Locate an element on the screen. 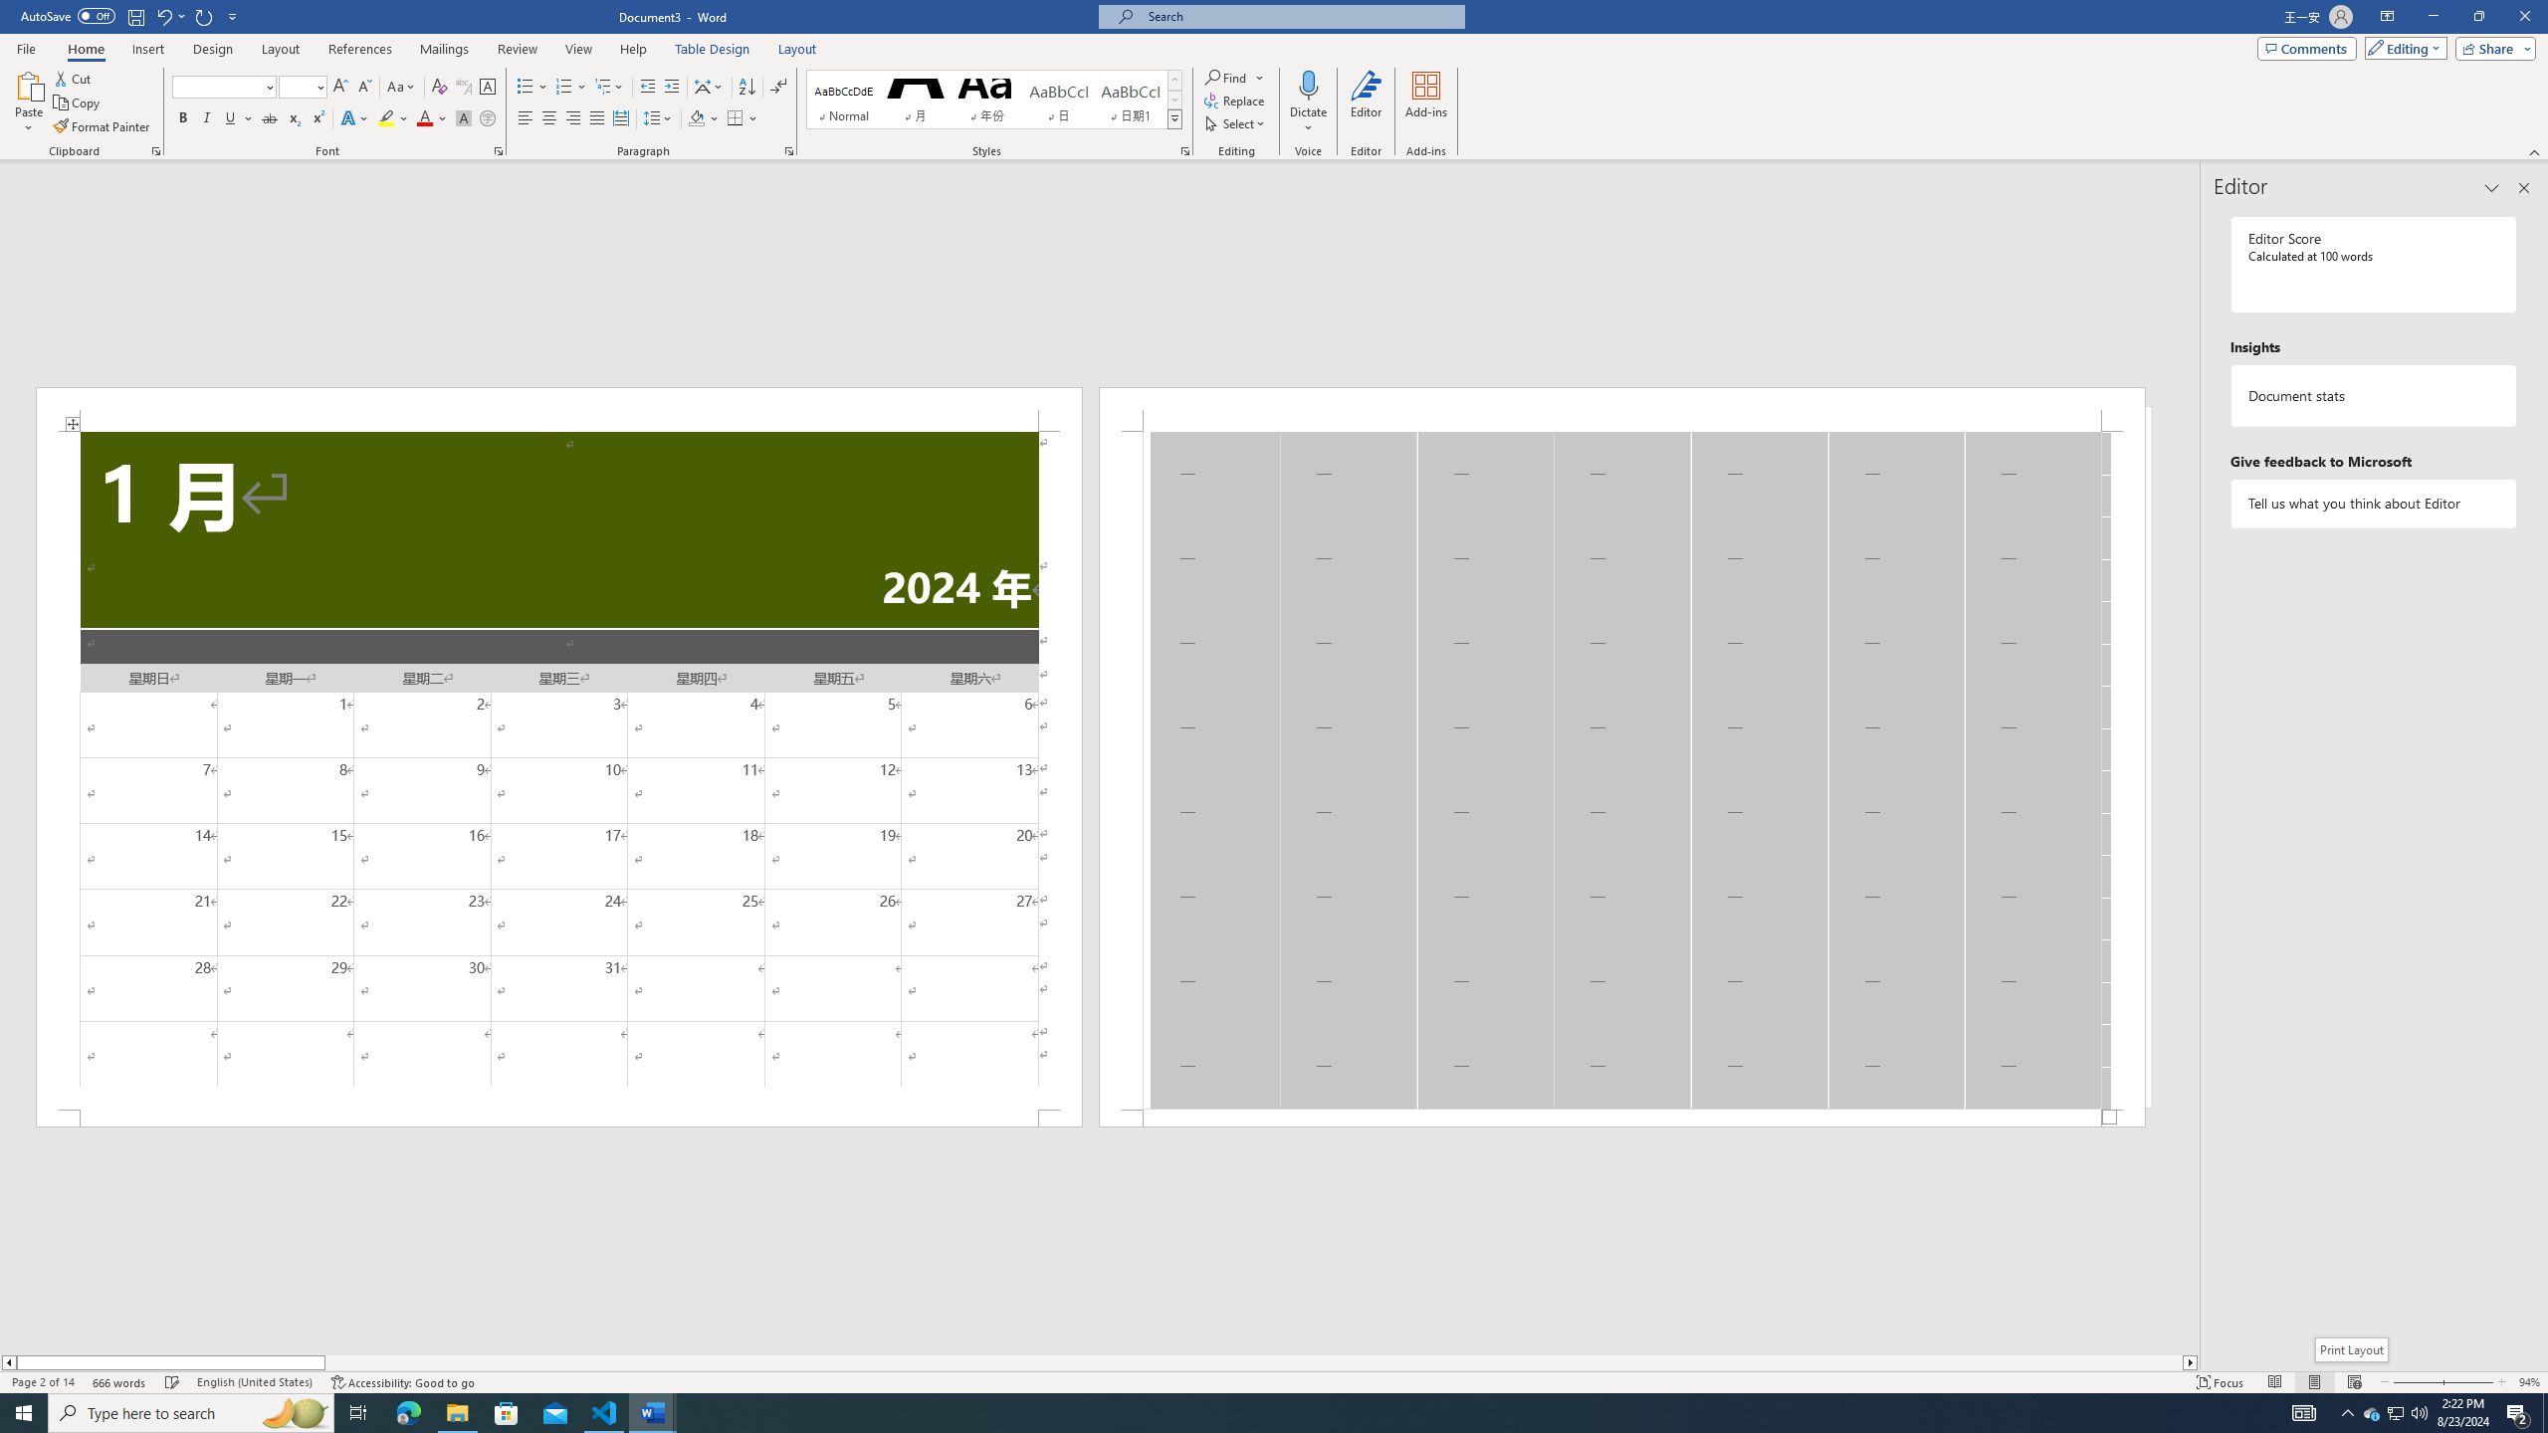  Undo Apply Quick Style is located at coordinates (163, 16).